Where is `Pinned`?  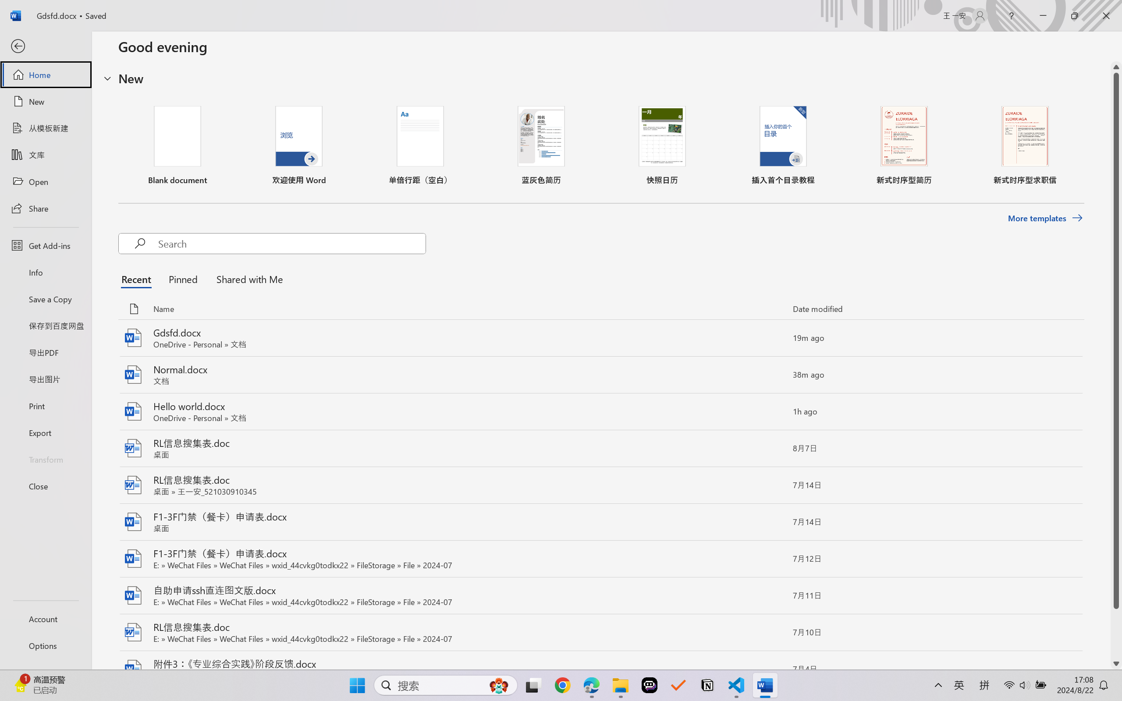
Pinned is located at coordinates (183, 279).